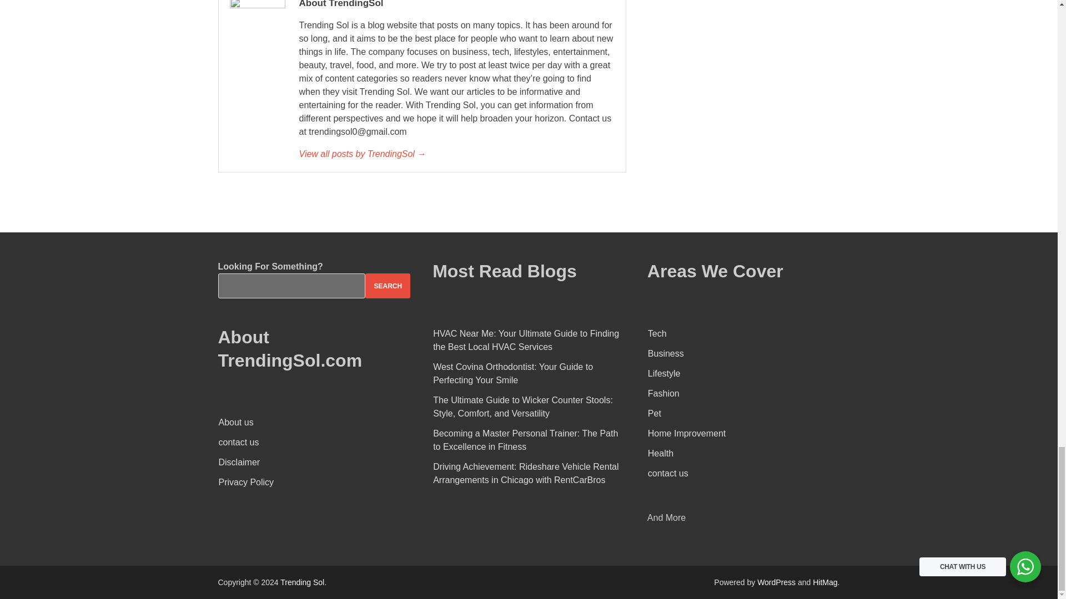 The width and height of the screenshot is (1066, 599). What do you see at coordinates (824, 582) in the screenshot?
I see `HitMag WordPress Theme` at bounding box center [824, 582].